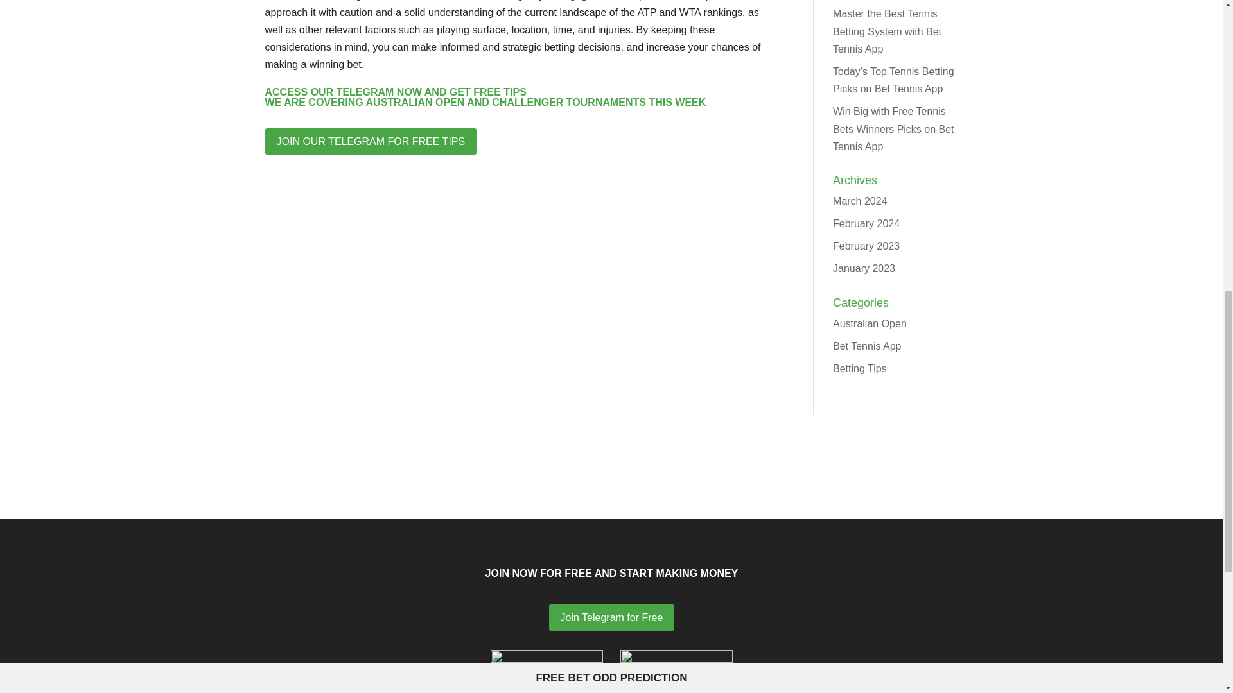 The width and height of the screenshot is (1233, 693). What do you see at coordinates (864, 268) in the screenshot?
I see `January 2023` at bounding box center [864, 268].